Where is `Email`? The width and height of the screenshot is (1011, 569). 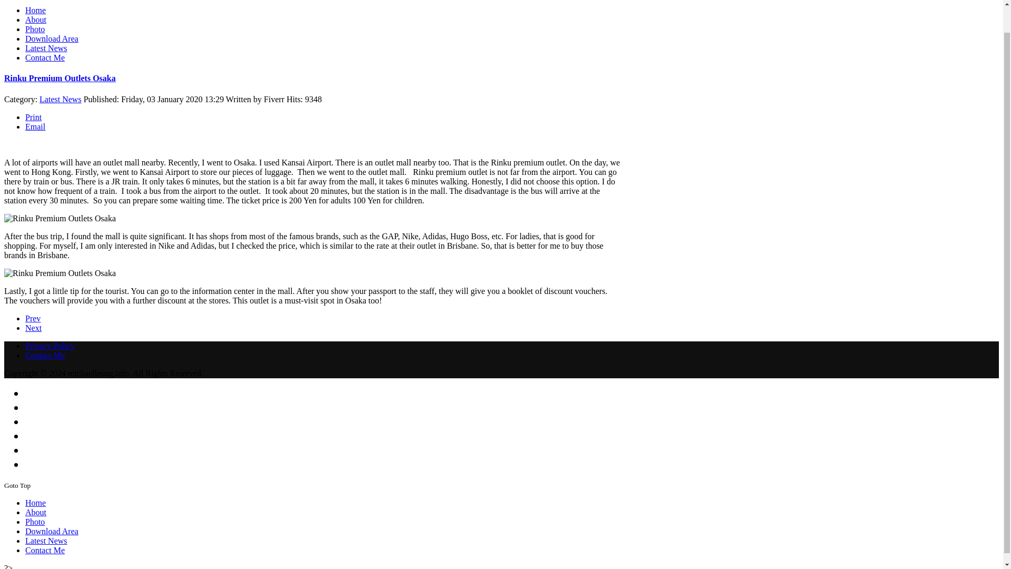 Email is located at coordinates (35, 126).